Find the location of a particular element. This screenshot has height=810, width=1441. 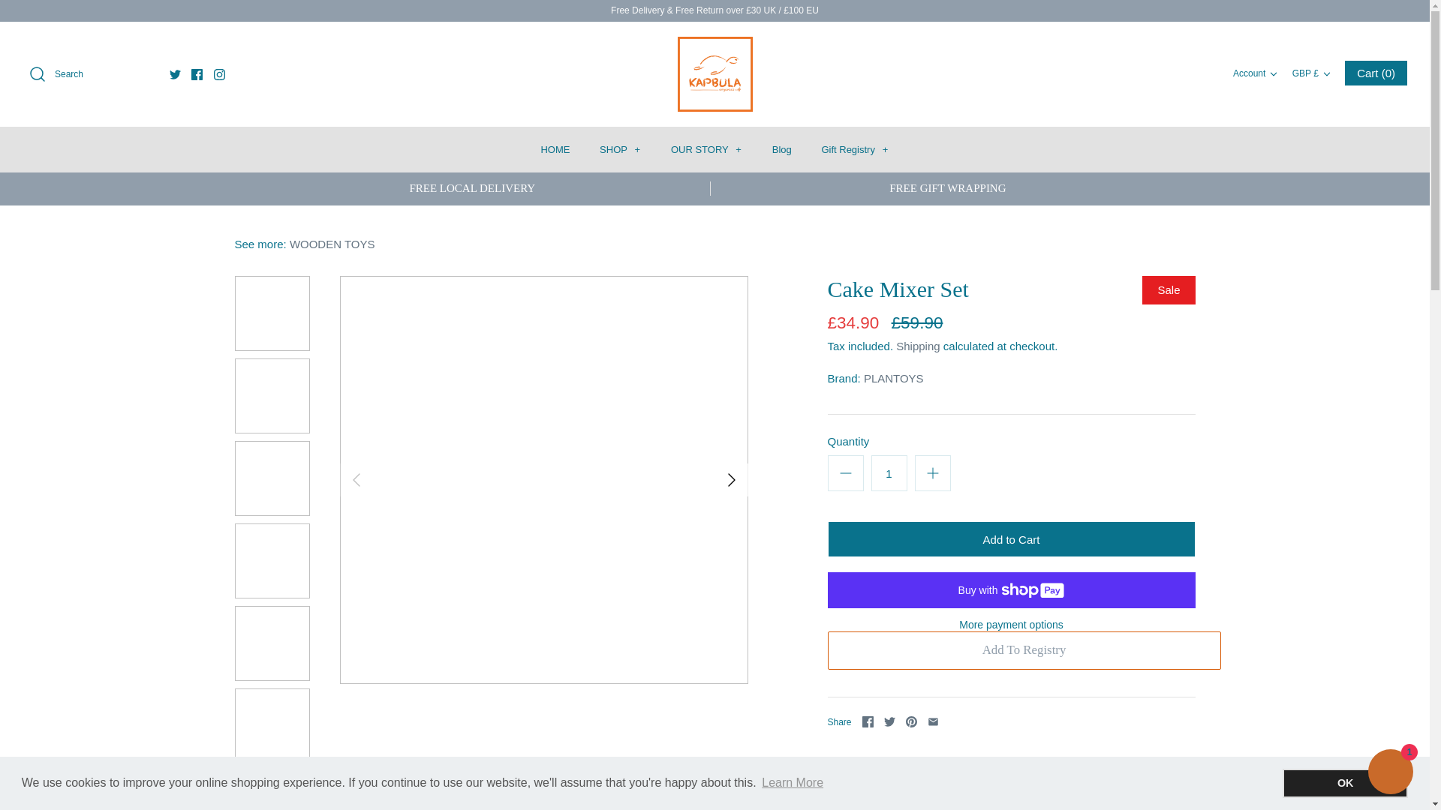

Instagram is located at coordinates (219, 73).